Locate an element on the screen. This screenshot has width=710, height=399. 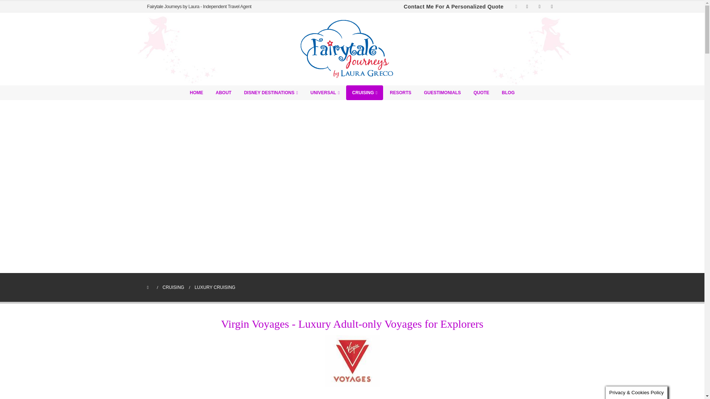
logo is located at coordinates (352, 361).